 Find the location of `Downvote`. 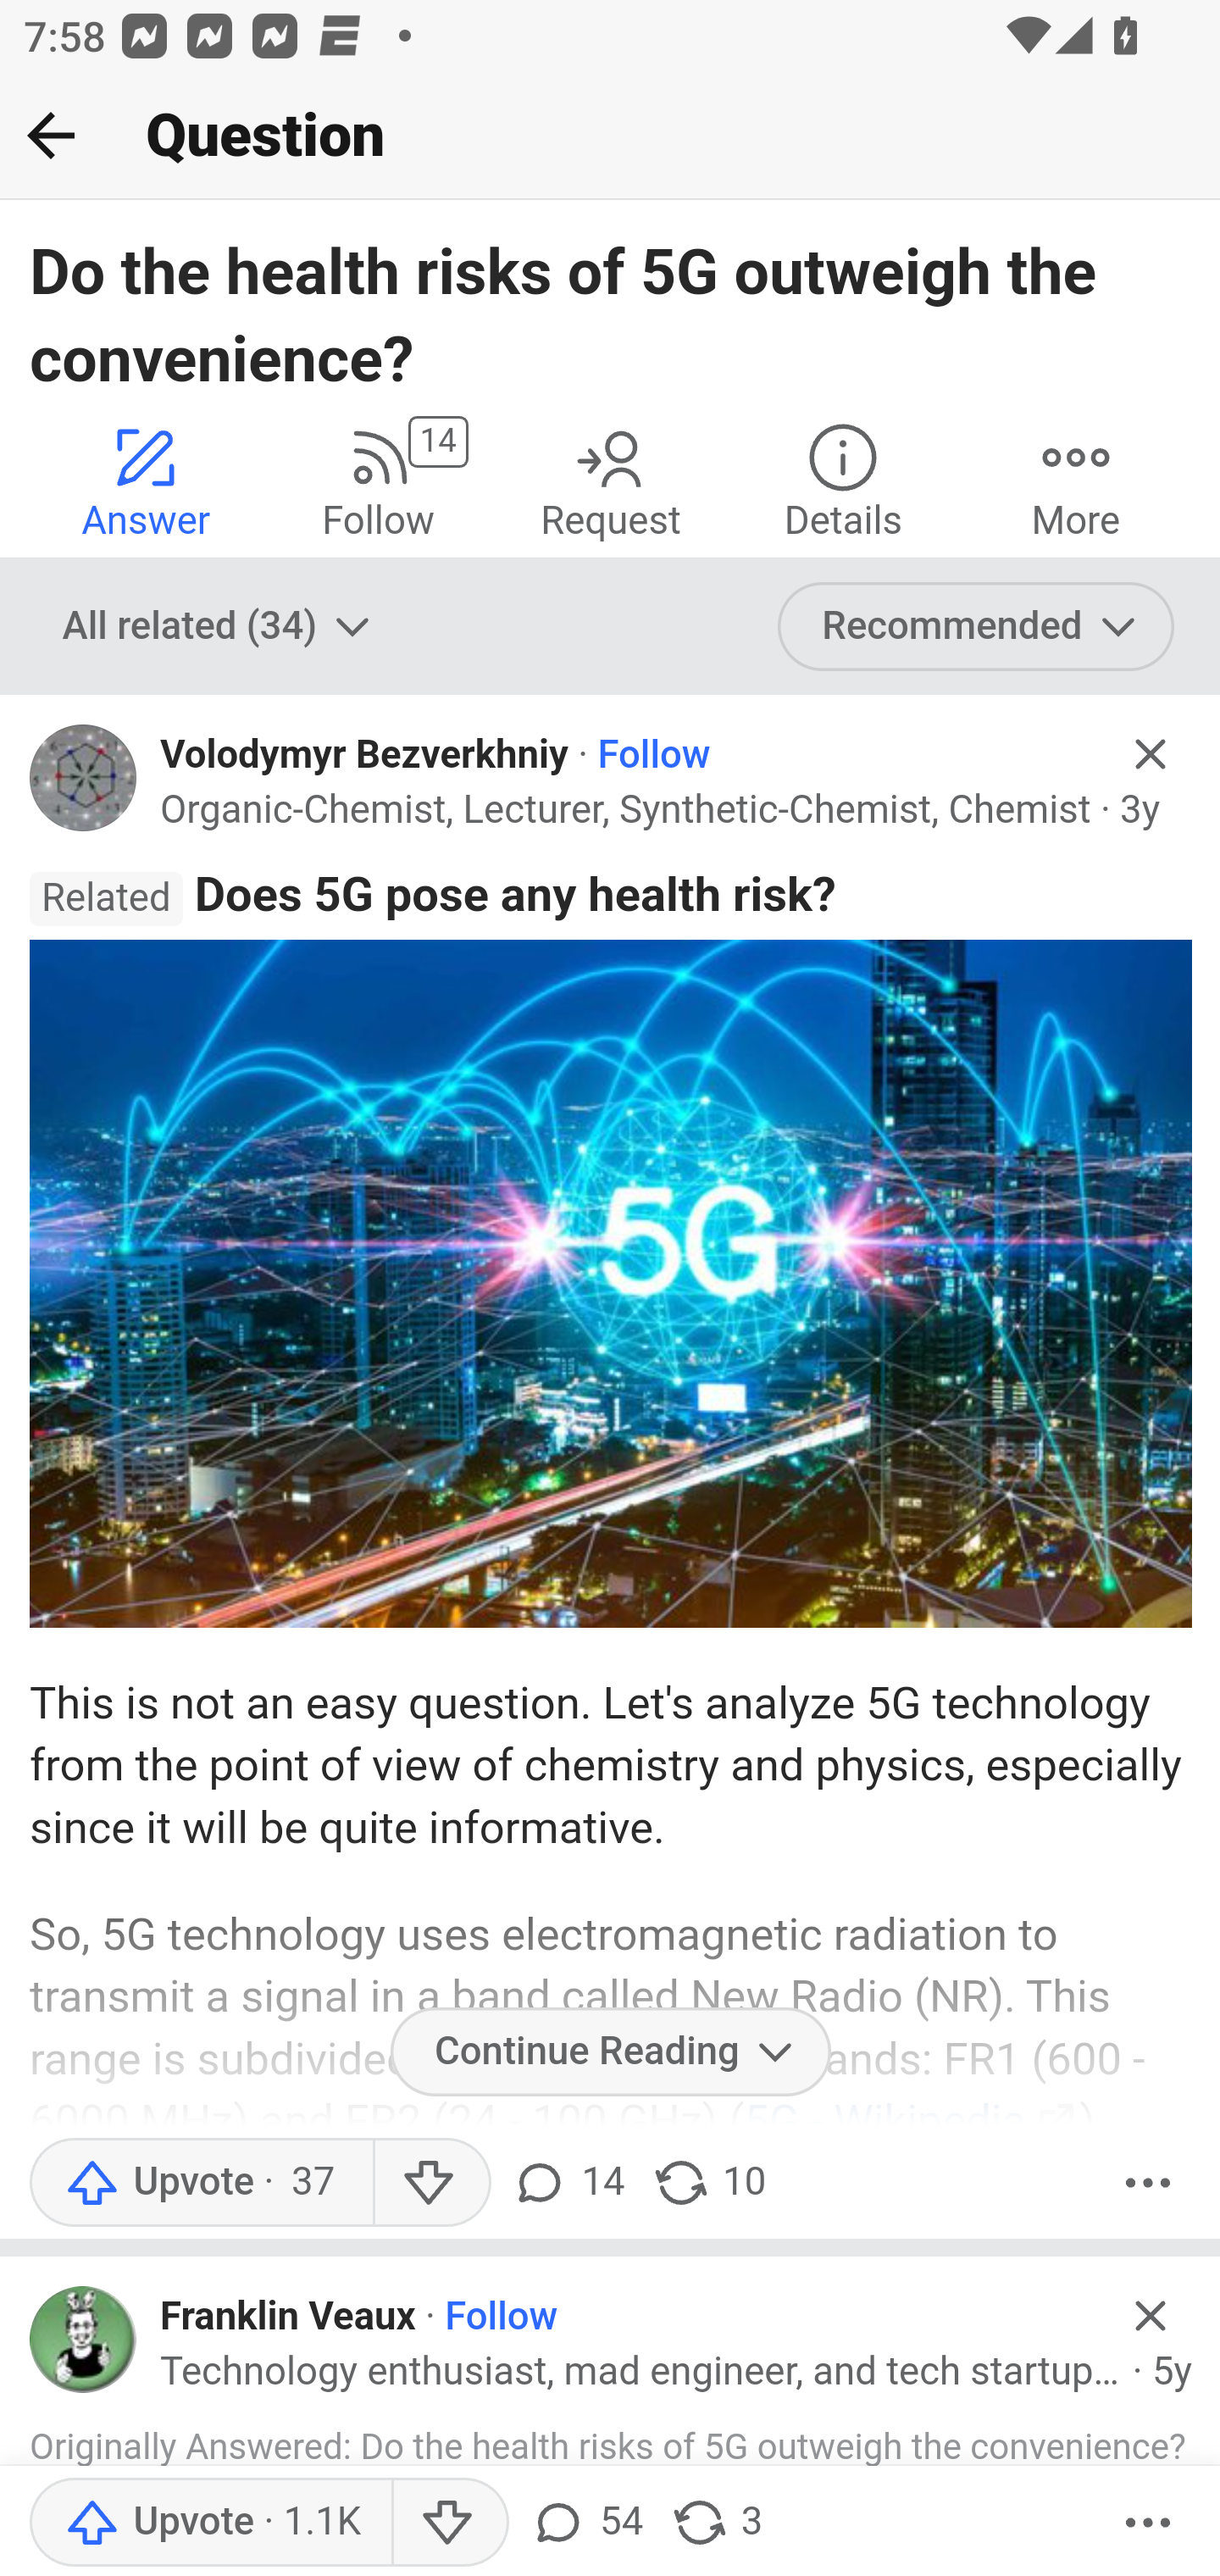

Downvote is located at coordinates (430, 2181).